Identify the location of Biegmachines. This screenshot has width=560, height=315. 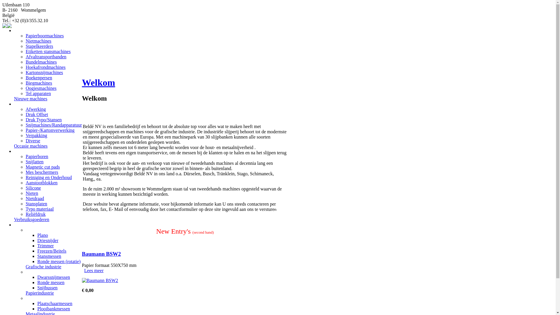
(39, 83).